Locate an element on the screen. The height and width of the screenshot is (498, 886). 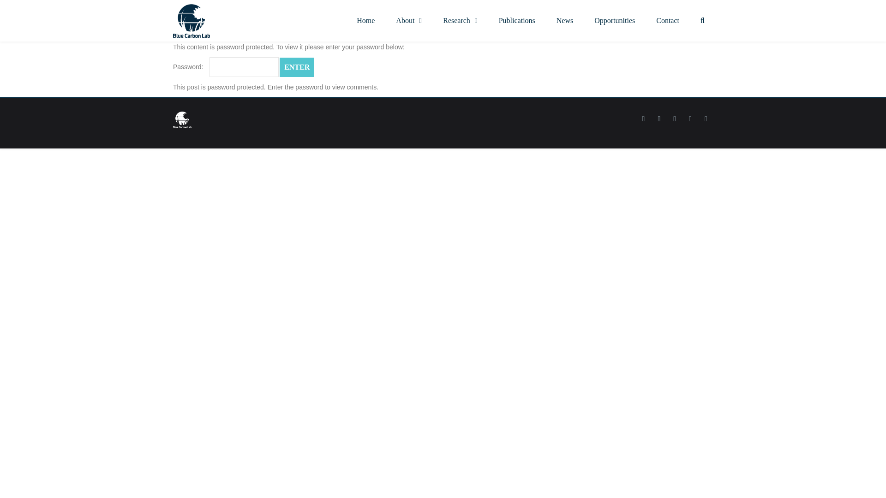
Home is located at coordinates (365, 20).